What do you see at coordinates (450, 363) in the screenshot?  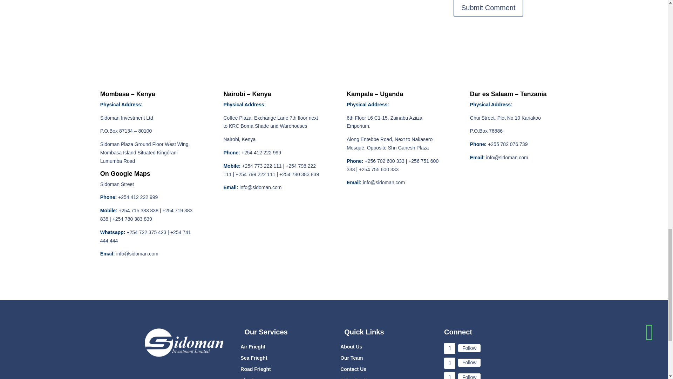 I see `Follow on X` at bounding box center [450, 363].